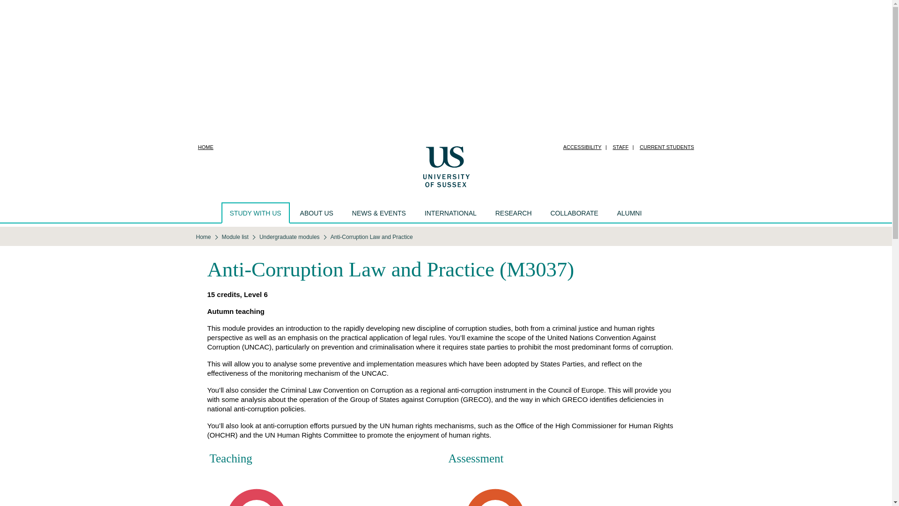  Describe the element at coordinates (666, 147) in the screenshot. I see `CURRENT STUDENTS` at that location.